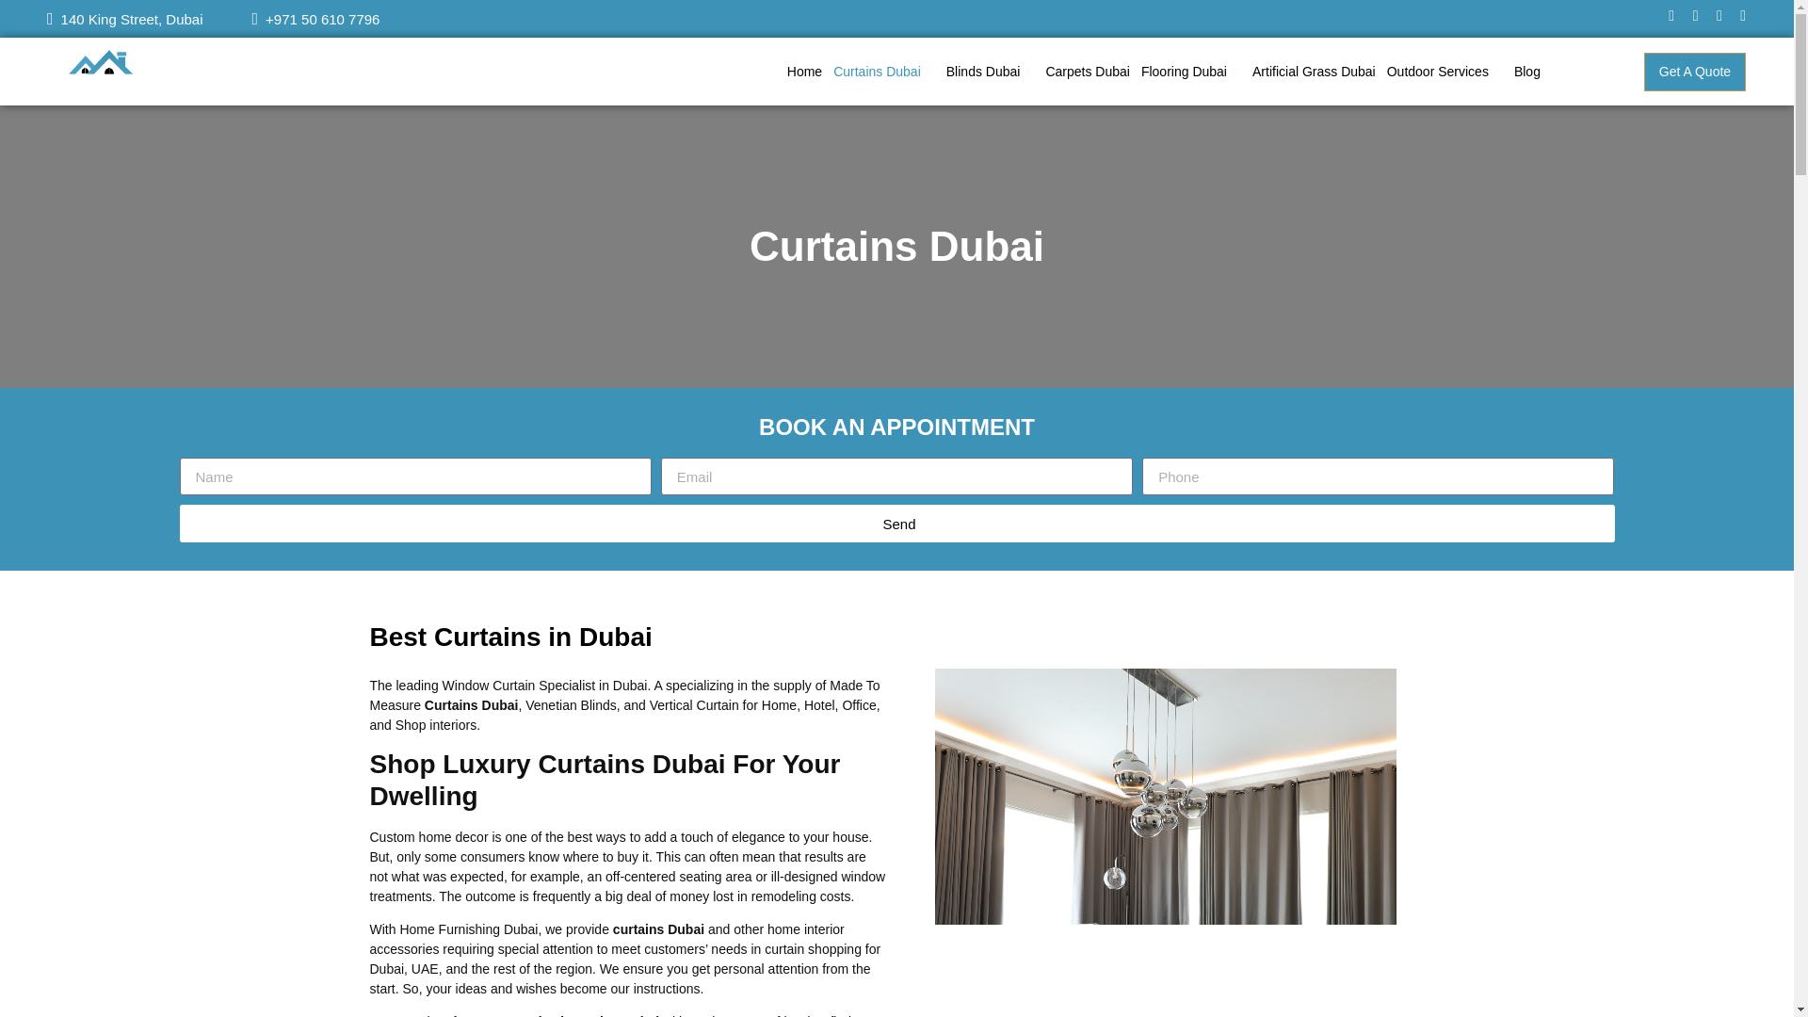  Describe the element at coordinates (1087, 71) in the screenshot. I see `Carpets Dubai` at that location.